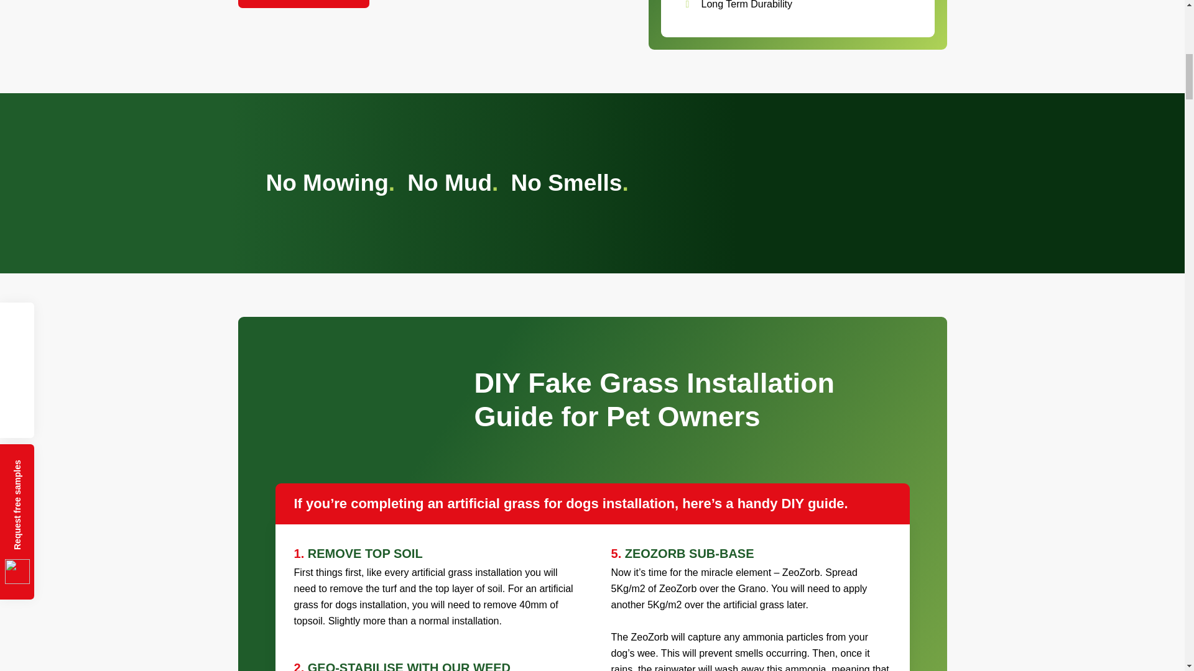  Describe the element at coordinates (303, 4) in the screenshot. I see `Shop Dog friendly grass` at that location.